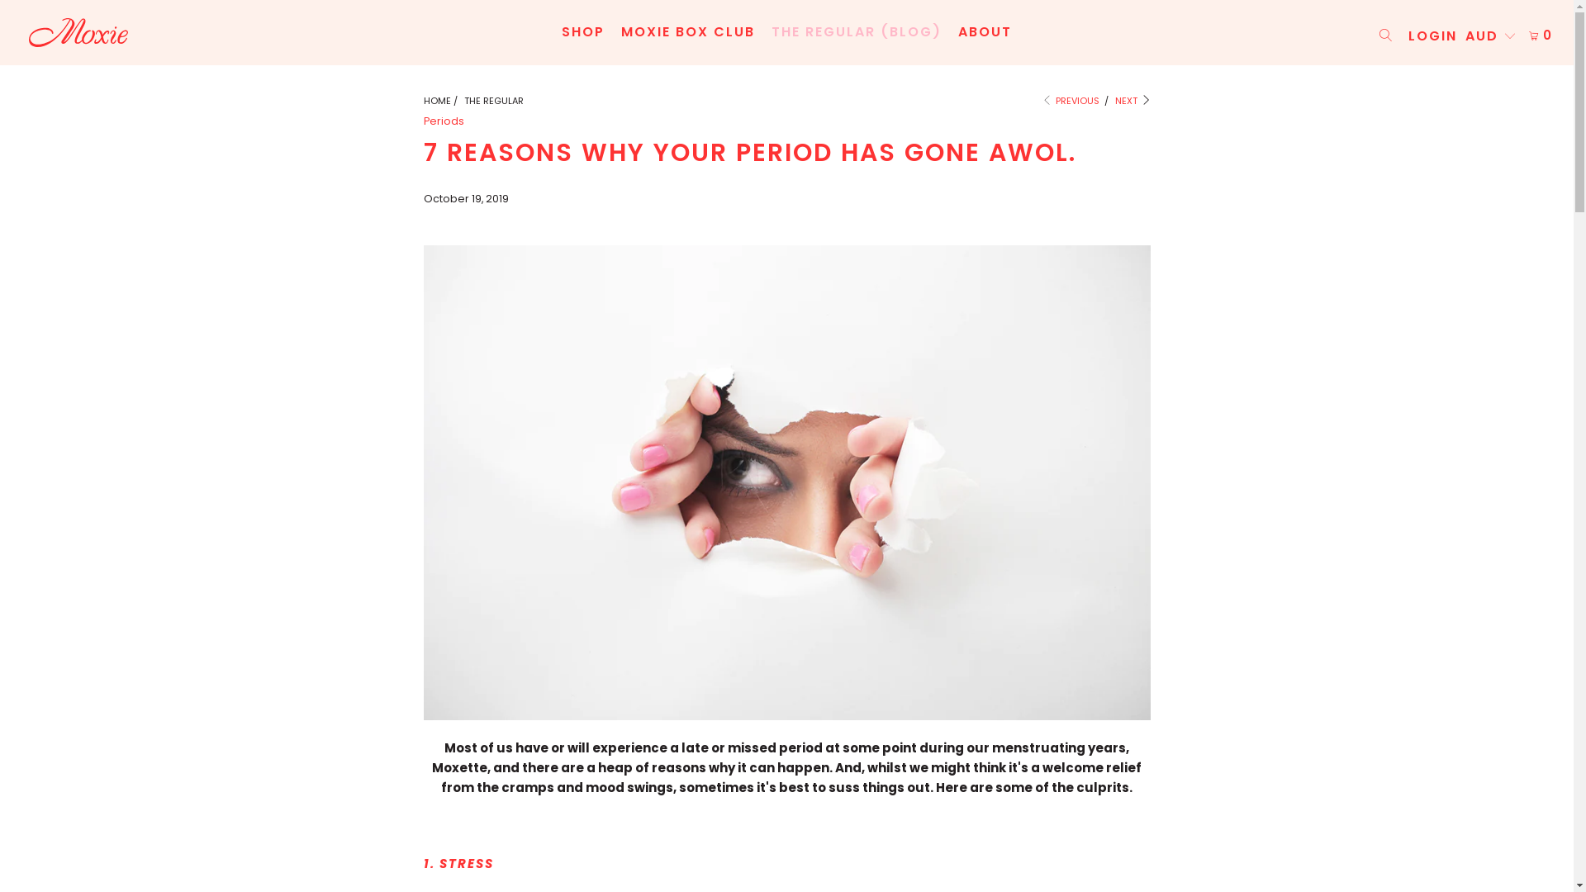 Image resolution: width=1586 pixels, height=892 pixels. Describe the element at coordinates (443, 121) in the screenshot. I see `Periods` at that location.